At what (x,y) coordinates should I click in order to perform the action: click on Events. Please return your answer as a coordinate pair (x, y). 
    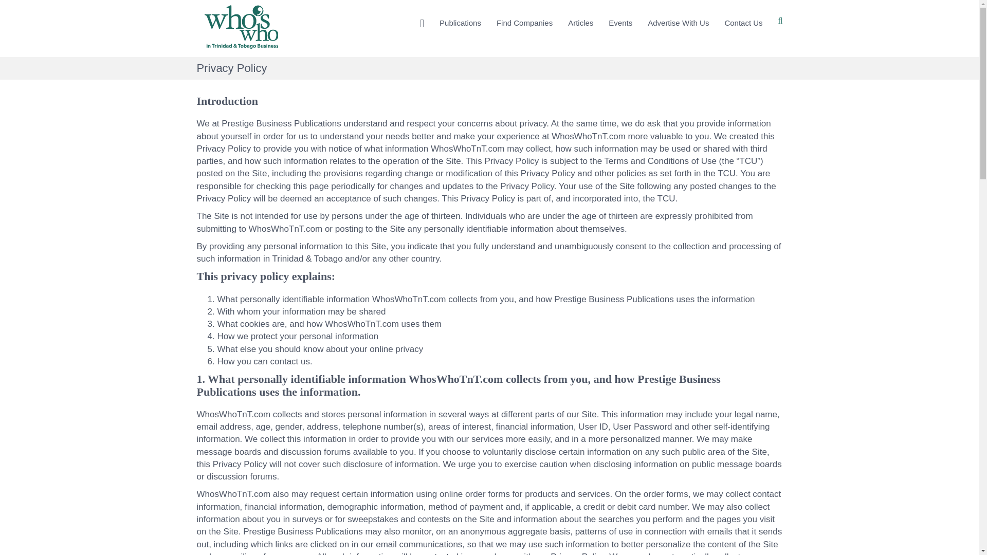
    Looking at the image, I should click on (620, 24).